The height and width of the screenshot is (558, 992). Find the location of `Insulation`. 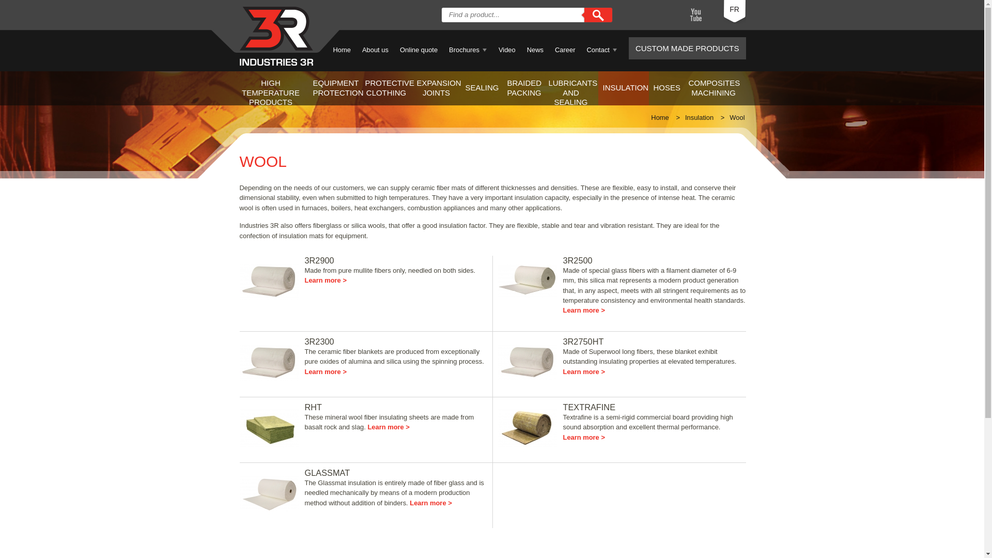

Insulation is located at coordinates (699, 118).